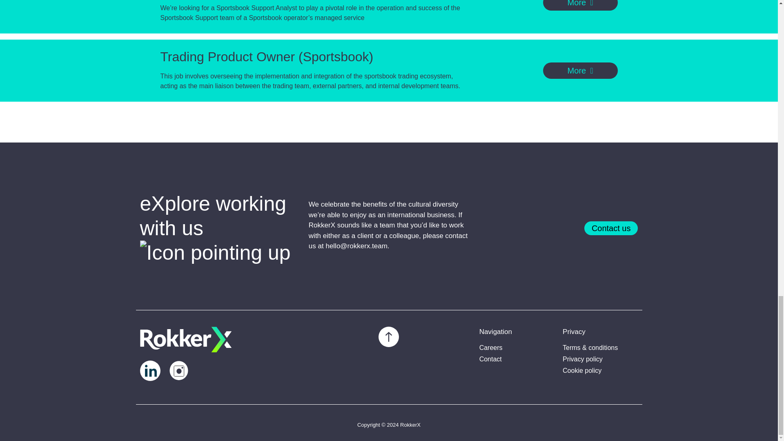 This screenshot has height=441, width=784. Describe the element at coordinates (600, 359) in the screenshot. I see `Privacy policy` at that location.